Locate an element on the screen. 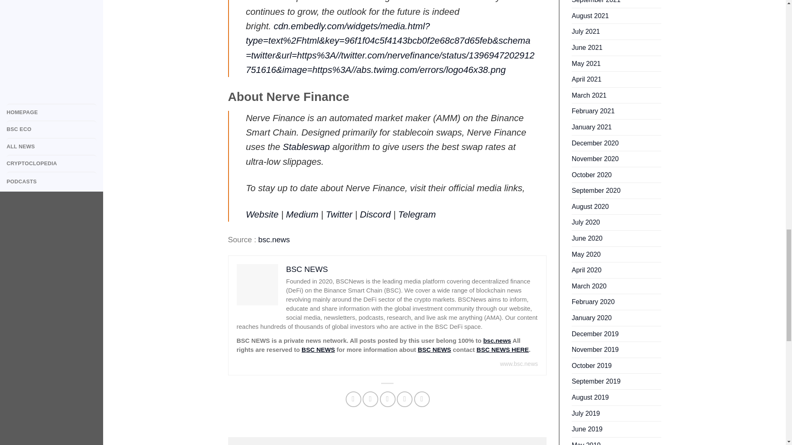 Image resolution: width=792 pixels, height=445 pixels. Share on Facebook is located at coordinates (353, 399).